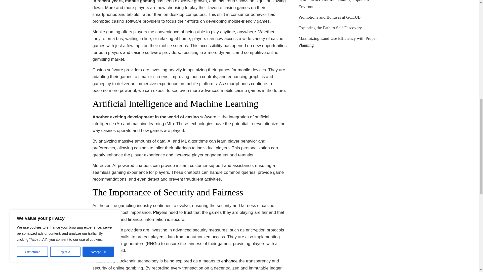  I want to click on Players, so click(160, 212).